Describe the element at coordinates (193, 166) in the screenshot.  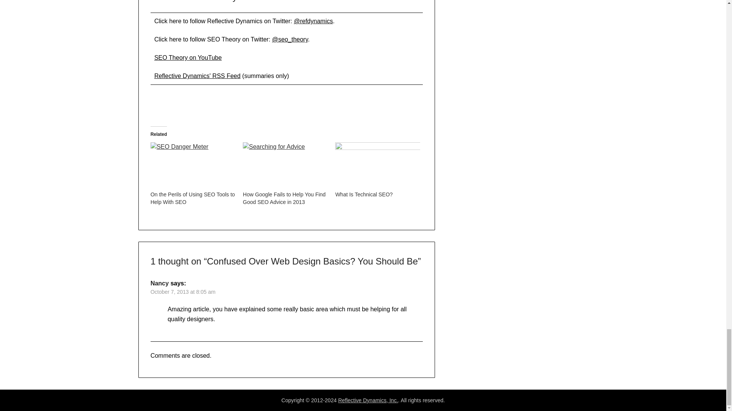
I see `On the Perils of Using SEO Tools to Help With SEO` at that location.